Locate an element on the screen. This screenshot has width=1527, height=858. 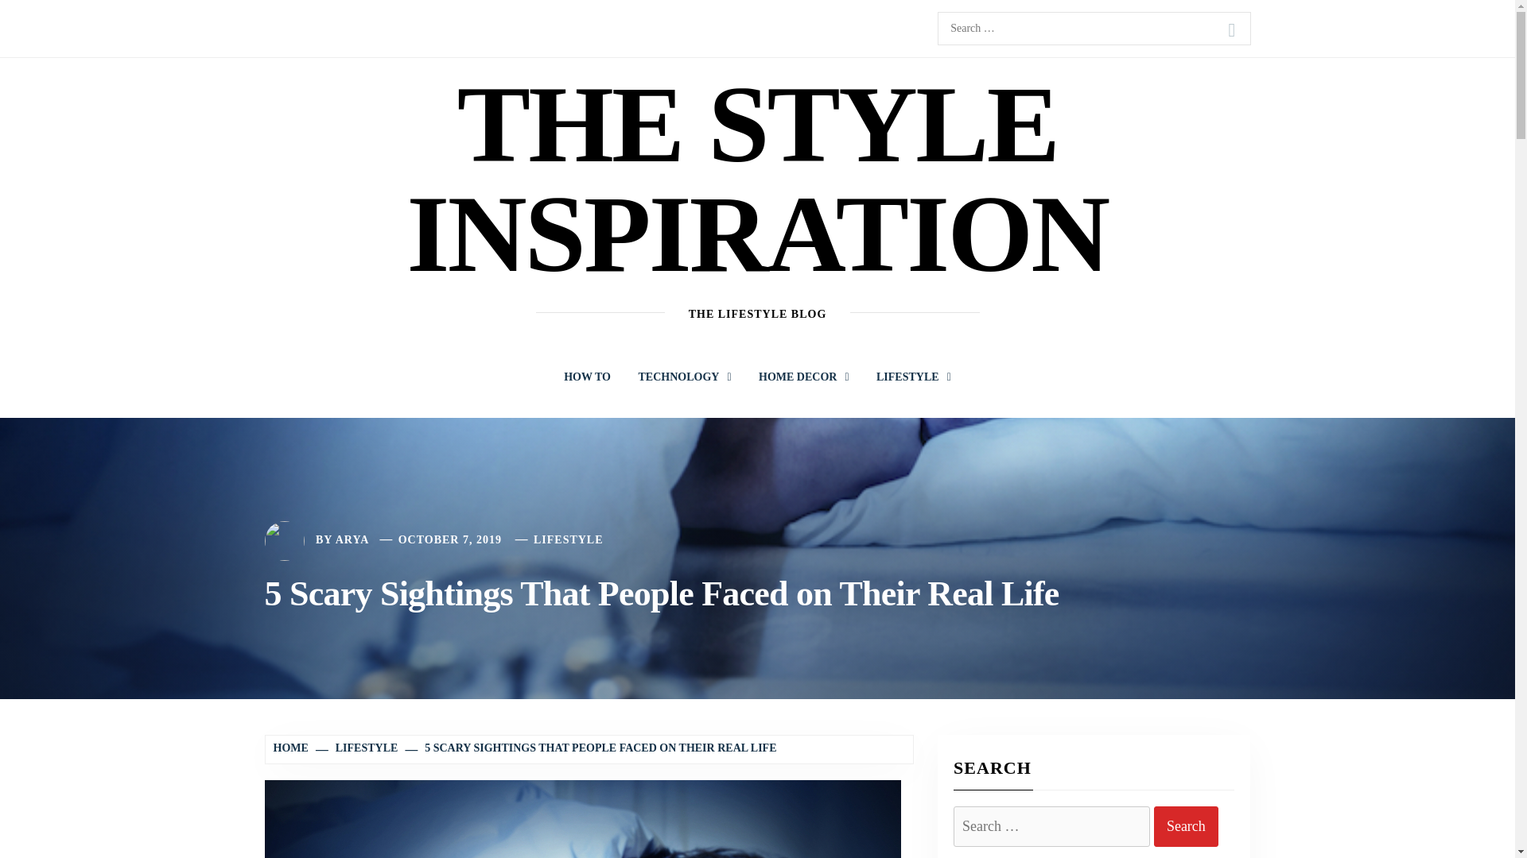
LIFESTYLE is located at coordinates (358, 748).